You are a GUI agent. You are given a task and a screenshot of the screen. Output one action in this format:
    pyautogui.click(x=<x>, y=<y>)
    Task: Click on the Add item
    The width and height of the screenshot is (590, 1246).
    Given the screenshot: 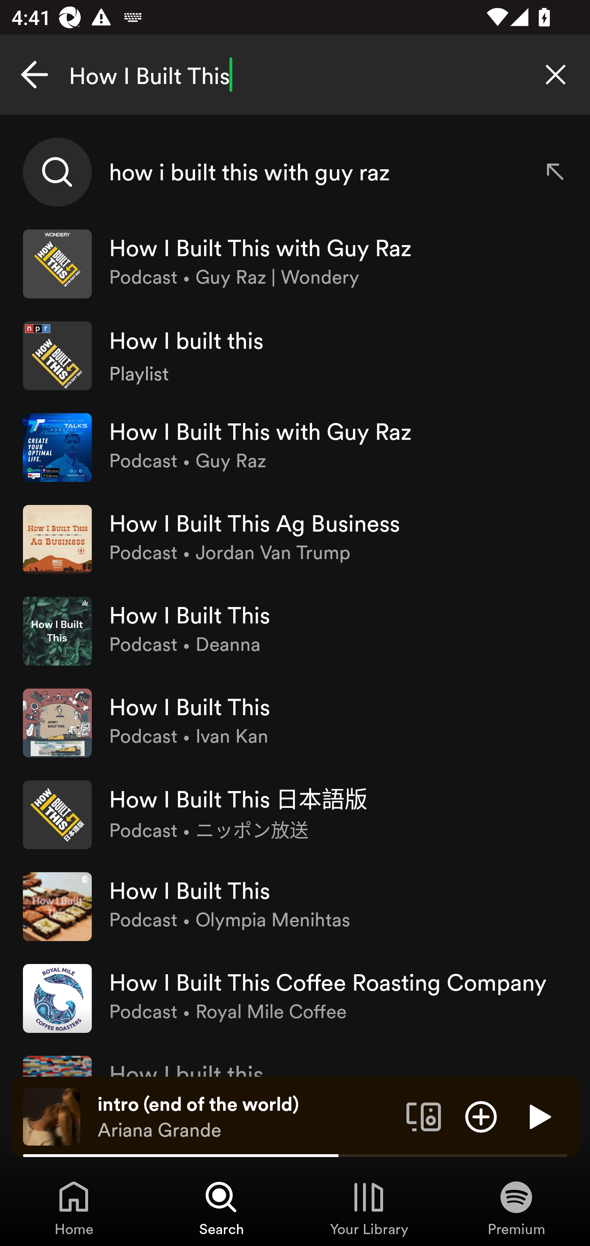 What is the action you would take?
    pyautogui.click(x=481, y=1116)
    